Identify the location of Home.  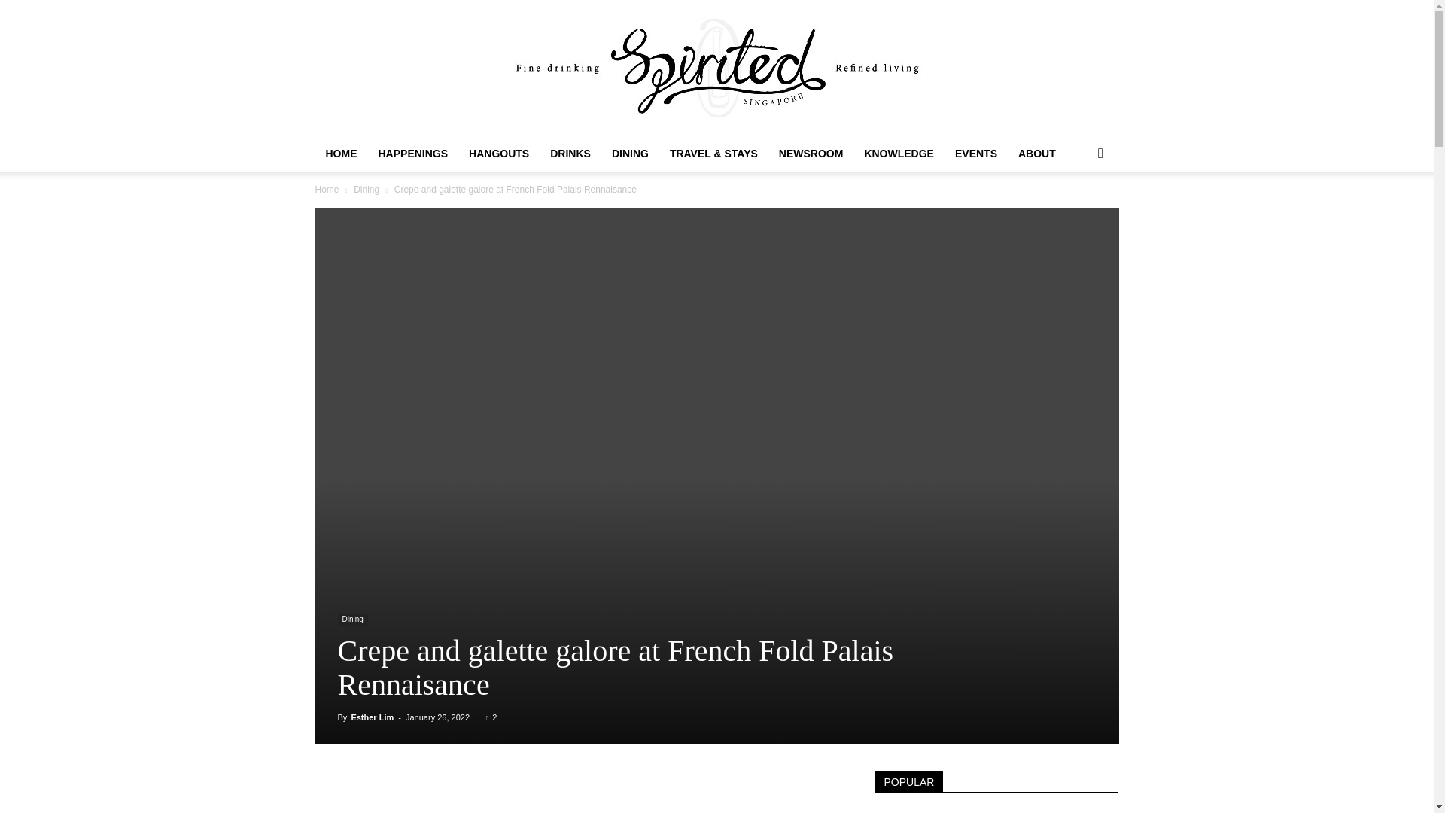
(327, 190).